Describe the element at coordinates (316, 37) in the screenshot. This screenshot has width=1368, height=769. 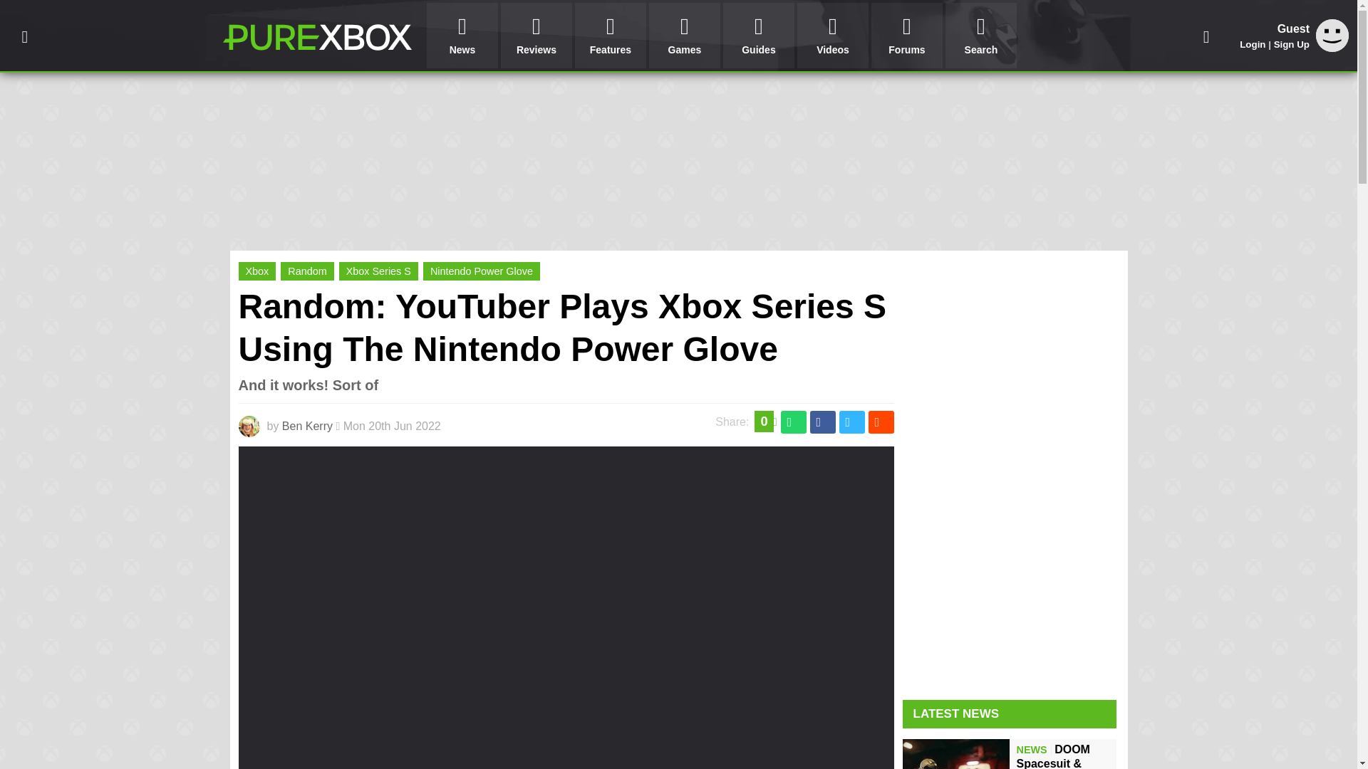
I see `Pure Xbox` at that location.